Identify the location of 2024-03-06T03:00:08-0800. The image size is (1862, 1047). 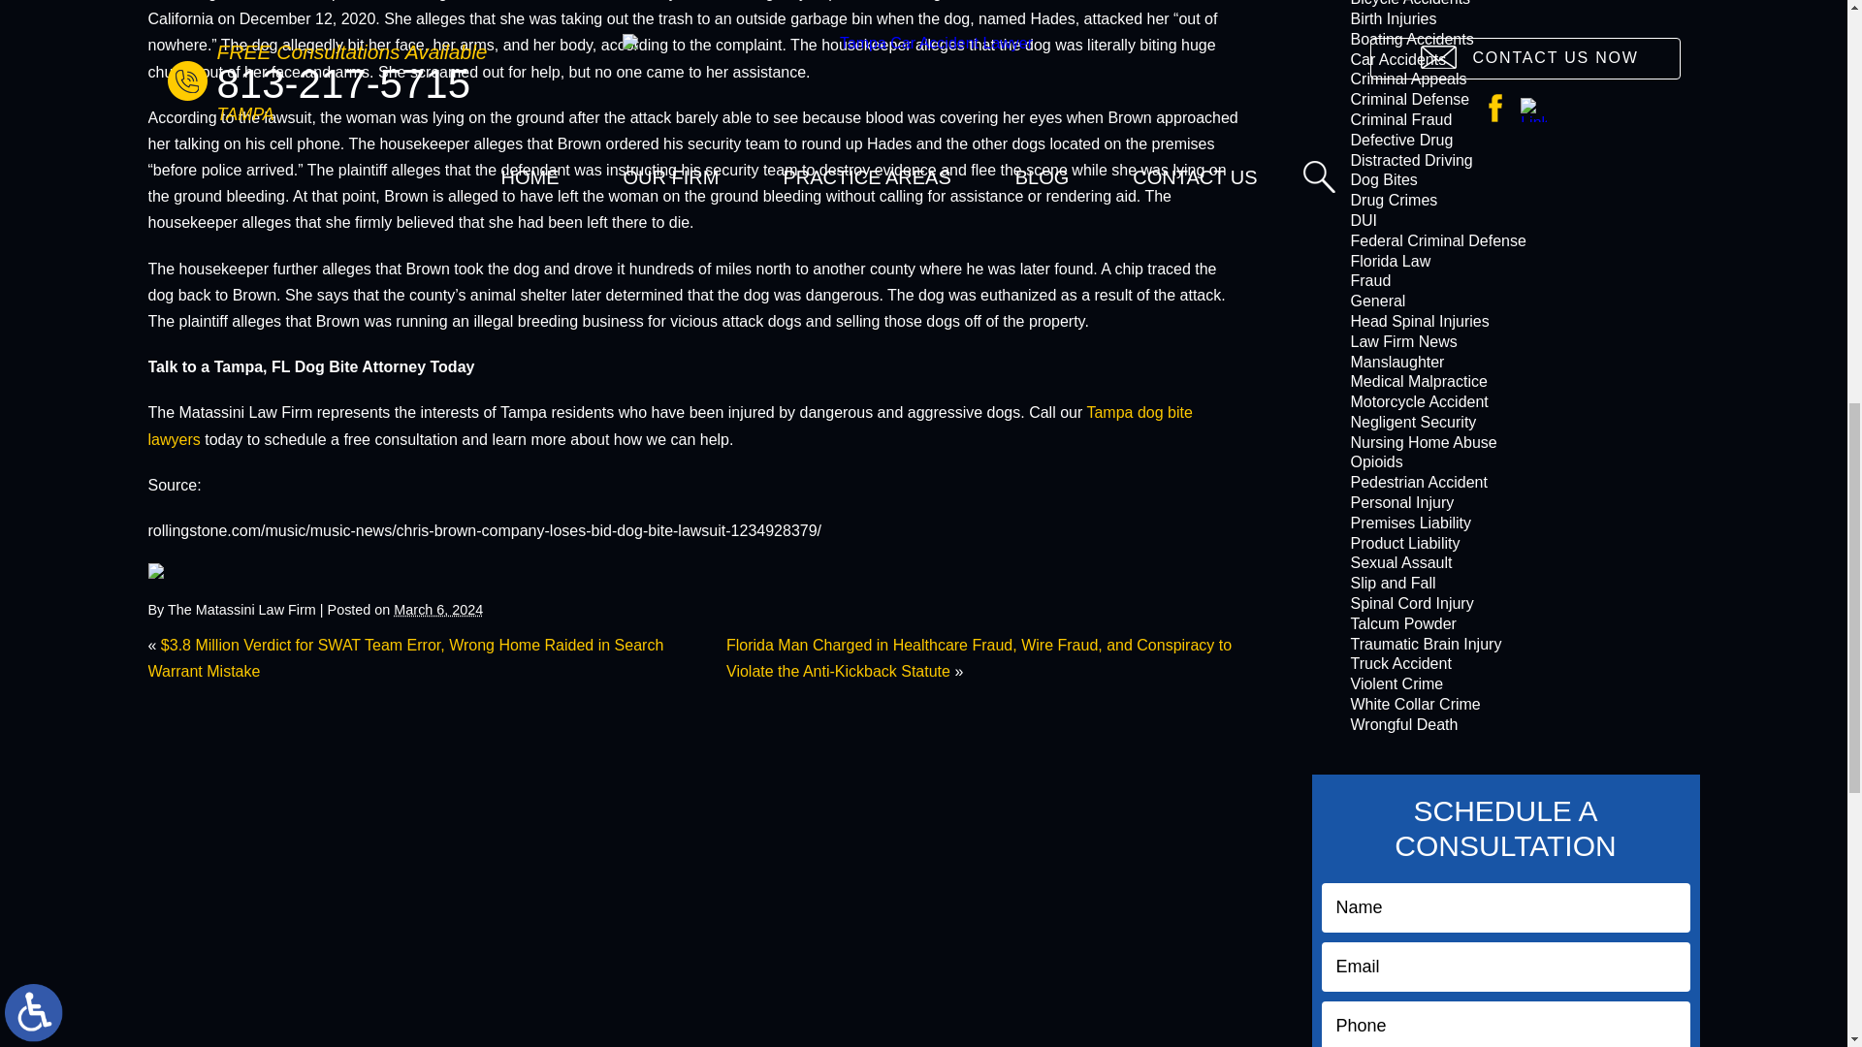
(437, 610).